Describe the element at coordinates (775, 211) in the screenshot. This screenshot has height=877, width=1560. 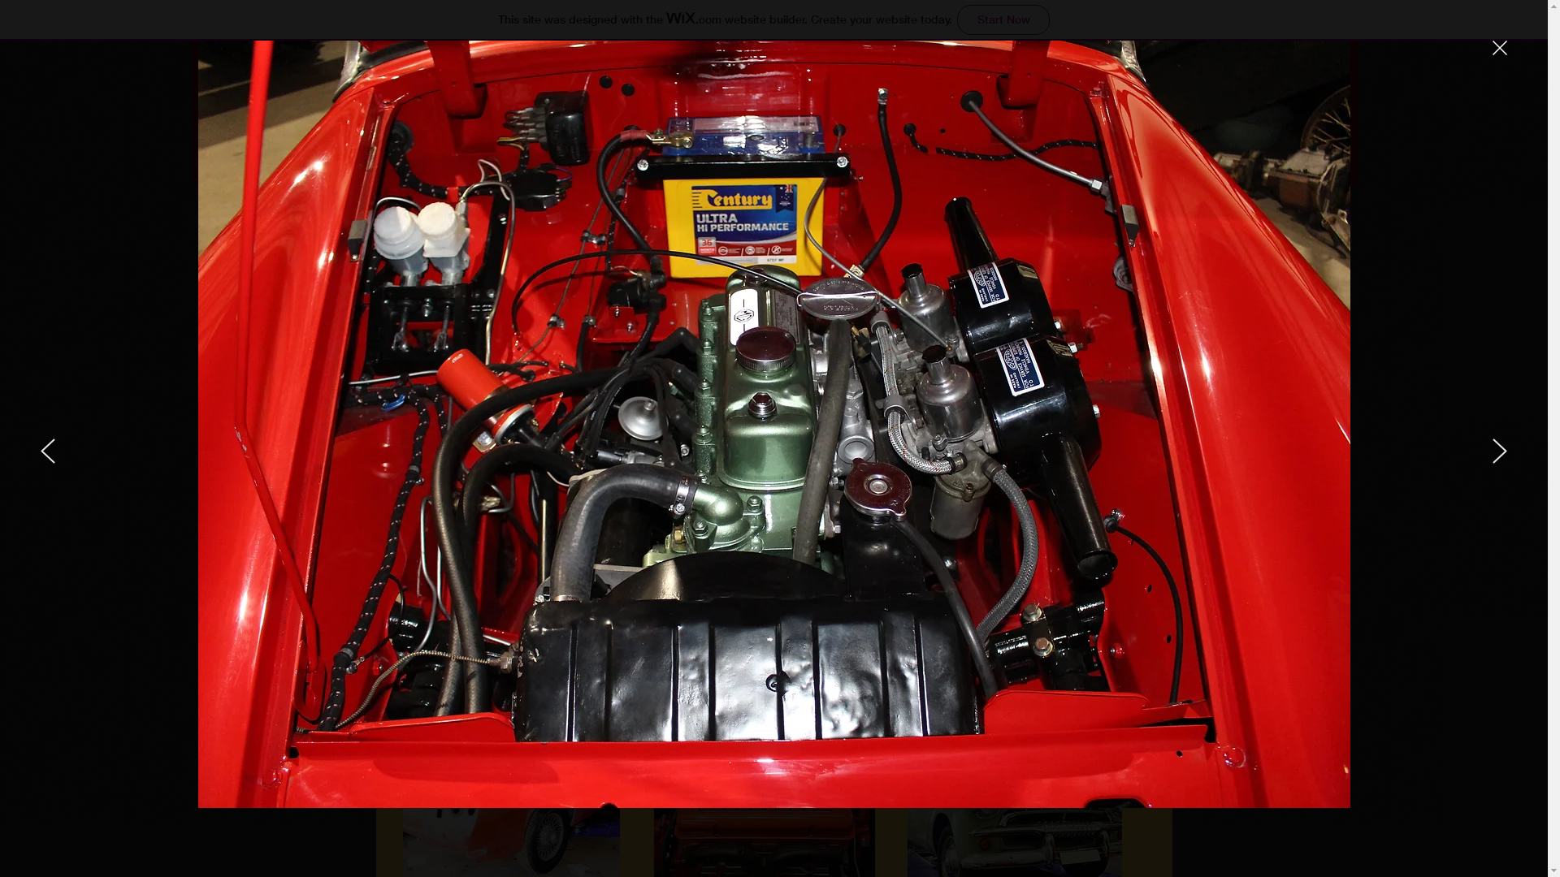
I see `CUSTOM WHEEL ALIGNMENT` at that location.